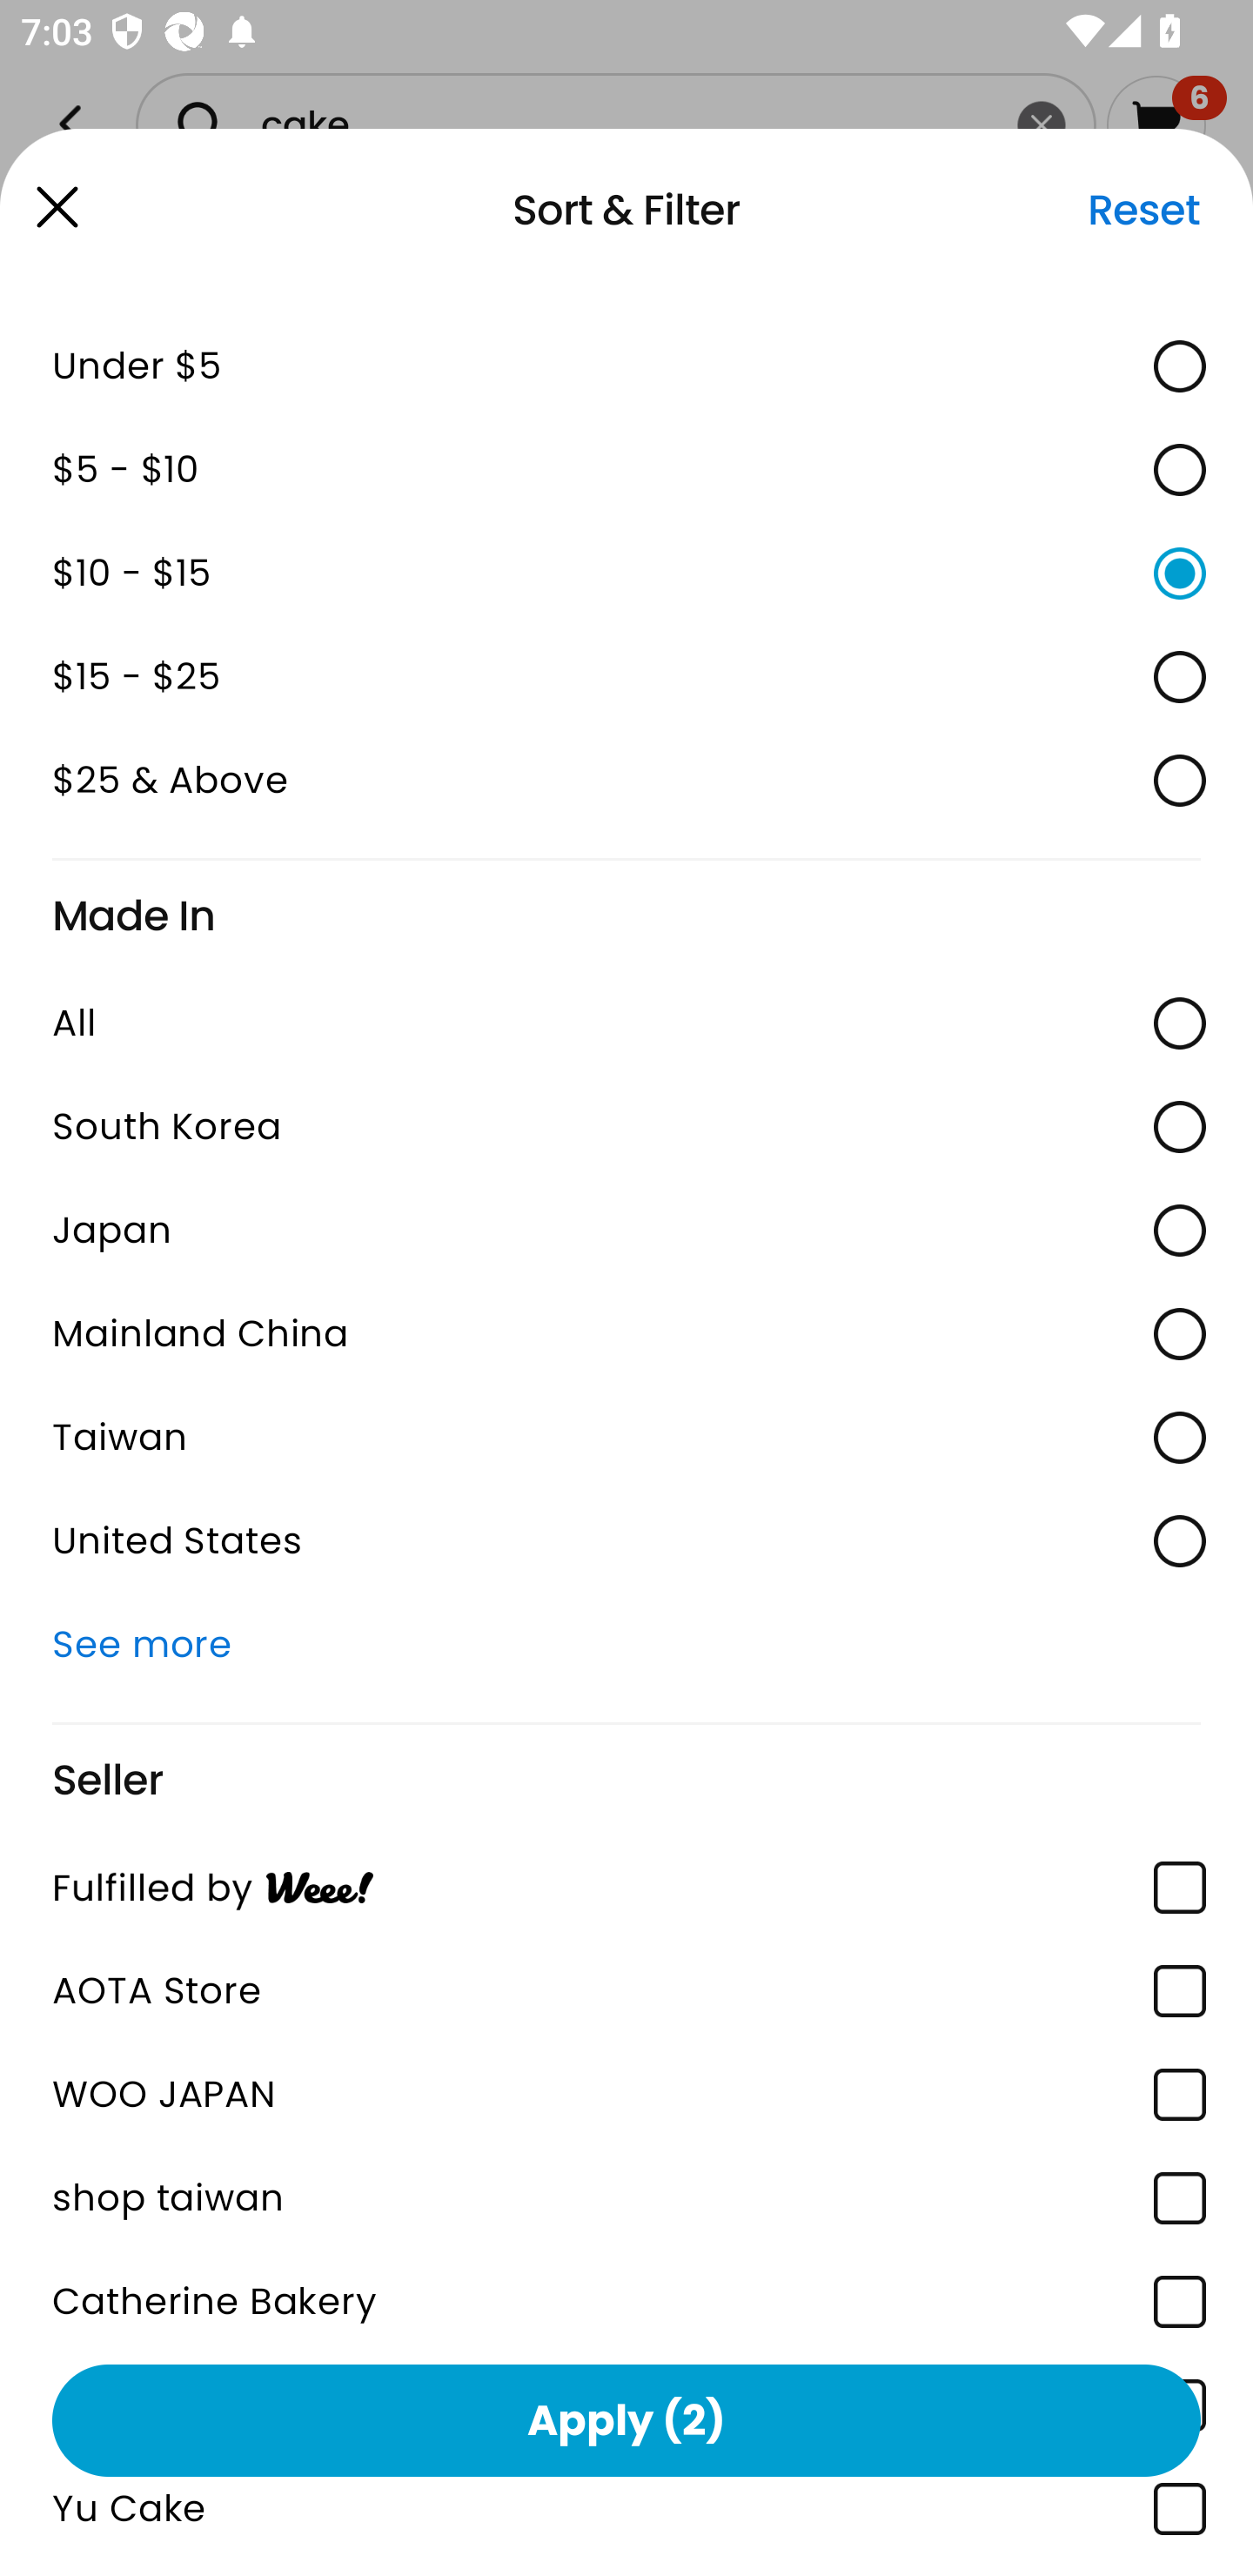 The height and width of the screenshot is (2576, 1253). I want to click on Reset, so click(1143, 210).